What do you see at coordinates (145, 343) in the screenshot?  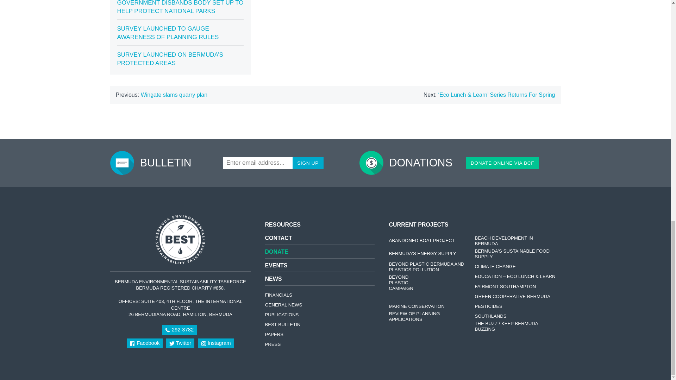 I see `Facebook` at bounding box center [145, 343].